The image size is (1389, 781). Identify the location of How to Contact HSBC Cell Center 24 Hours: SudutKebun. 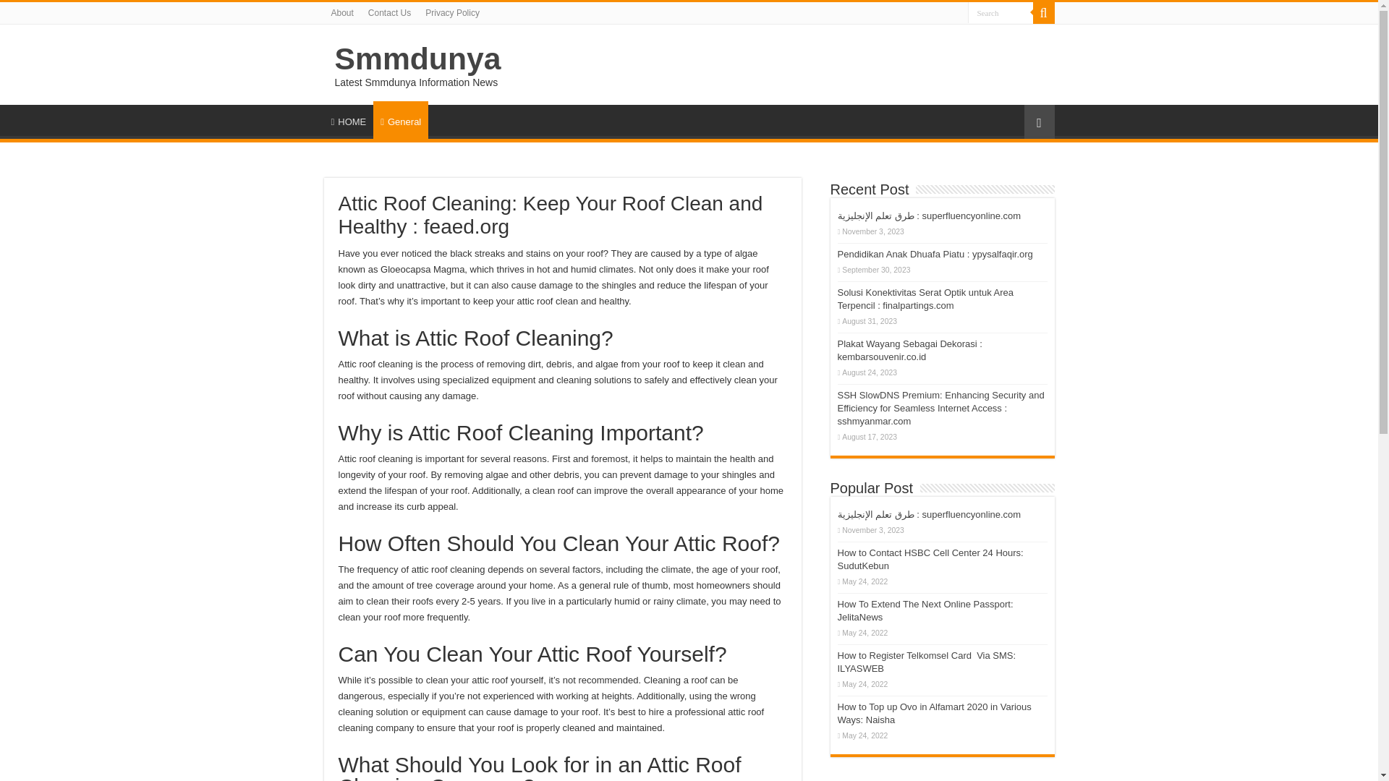
(930, 559).